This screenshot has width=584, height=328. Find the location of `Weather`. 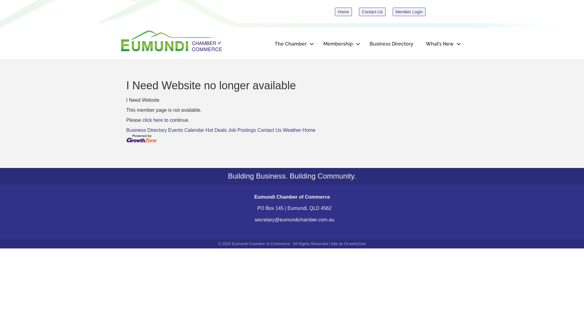

Weather is located at coordinates (292, 130).